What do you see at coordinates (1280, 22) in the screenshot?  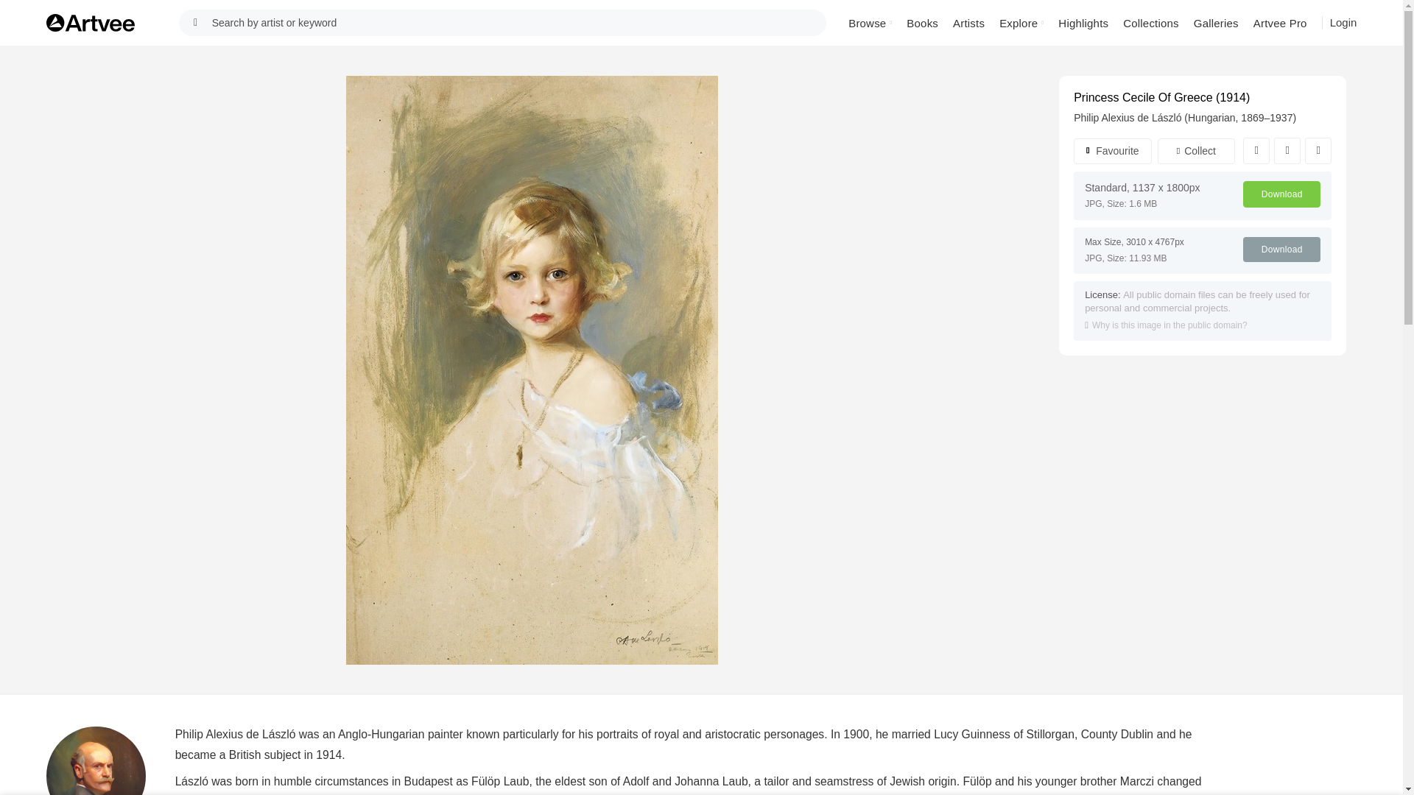 I see `Artvee Pro` at bounding box center [1280, 22].